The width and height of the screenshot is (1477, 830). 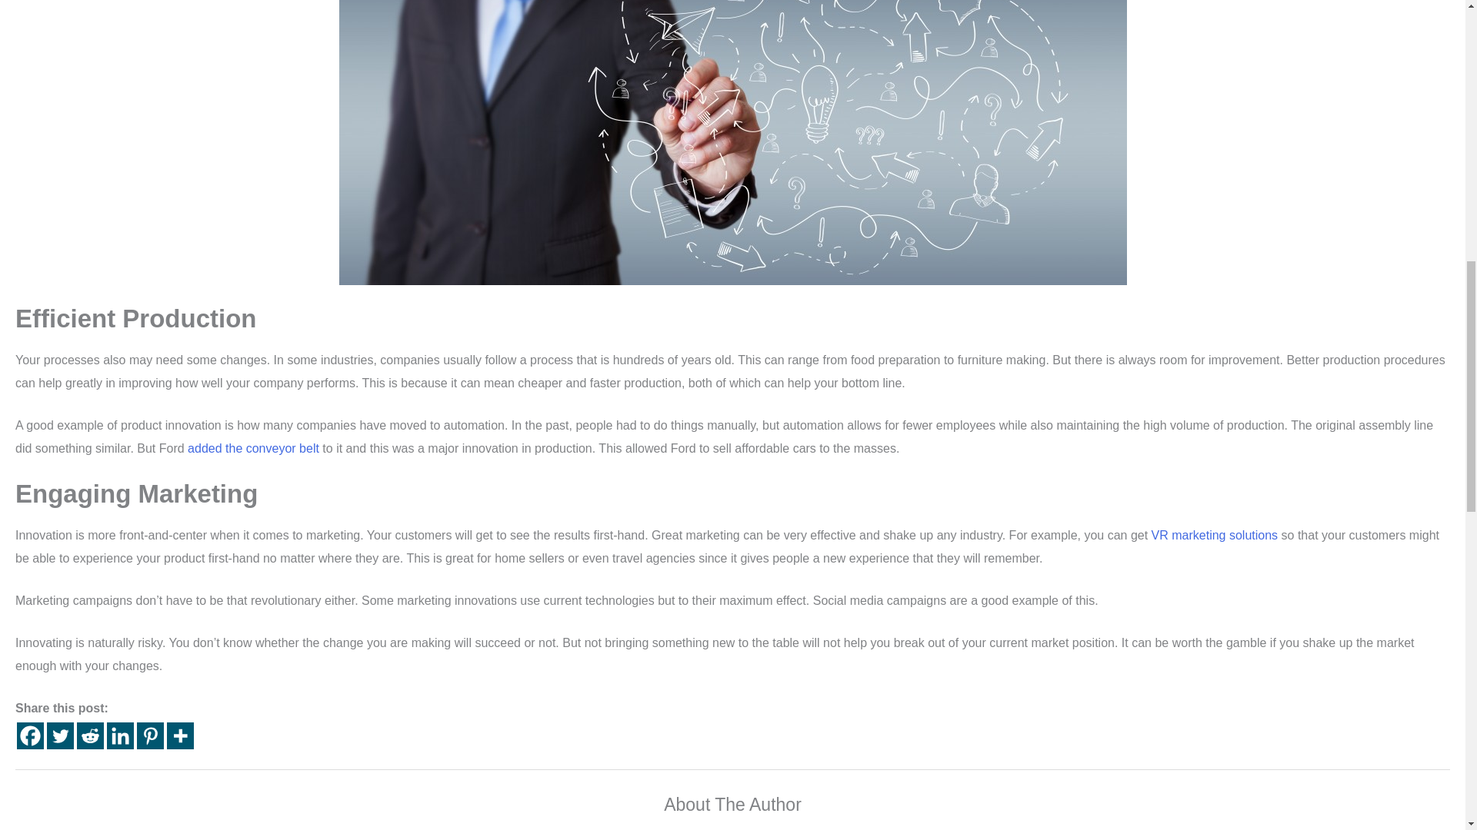 What do you see at coordinates (151, 735) in the screenshot?
I see `Pinterest` at bounding box center [151, 735].